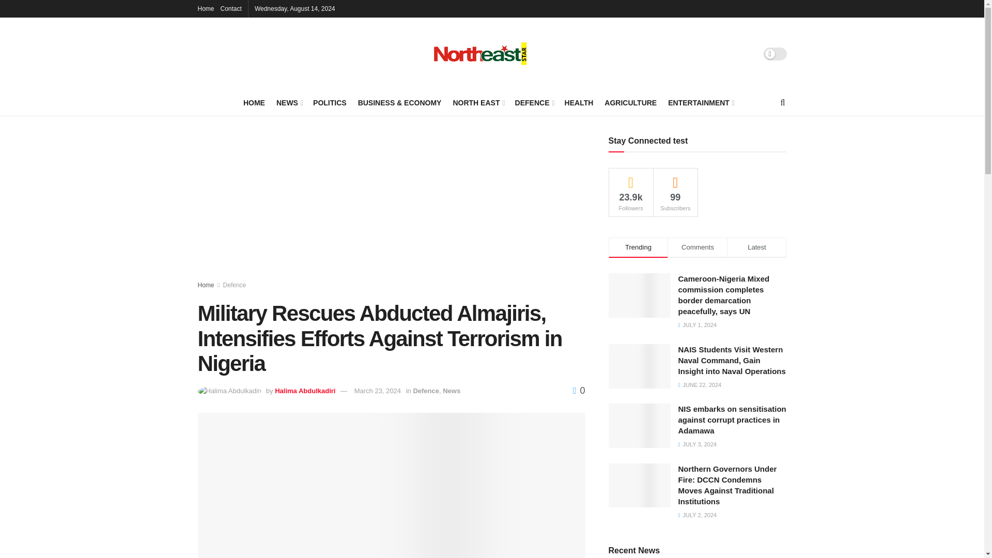 The image size is (992, 558). Describe the element at coordinates (289, 102) in the screenshot. I see `NEWS` at that location.